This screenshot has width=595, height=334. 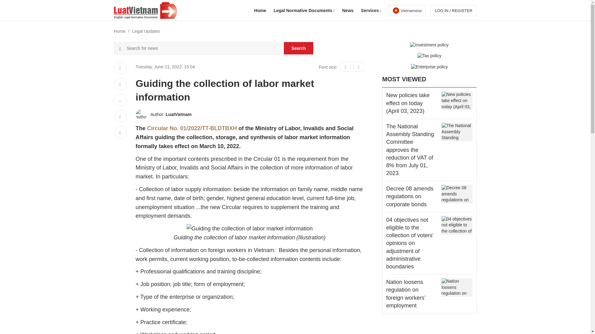 I want to click on Services, so click(x=371, y=11).